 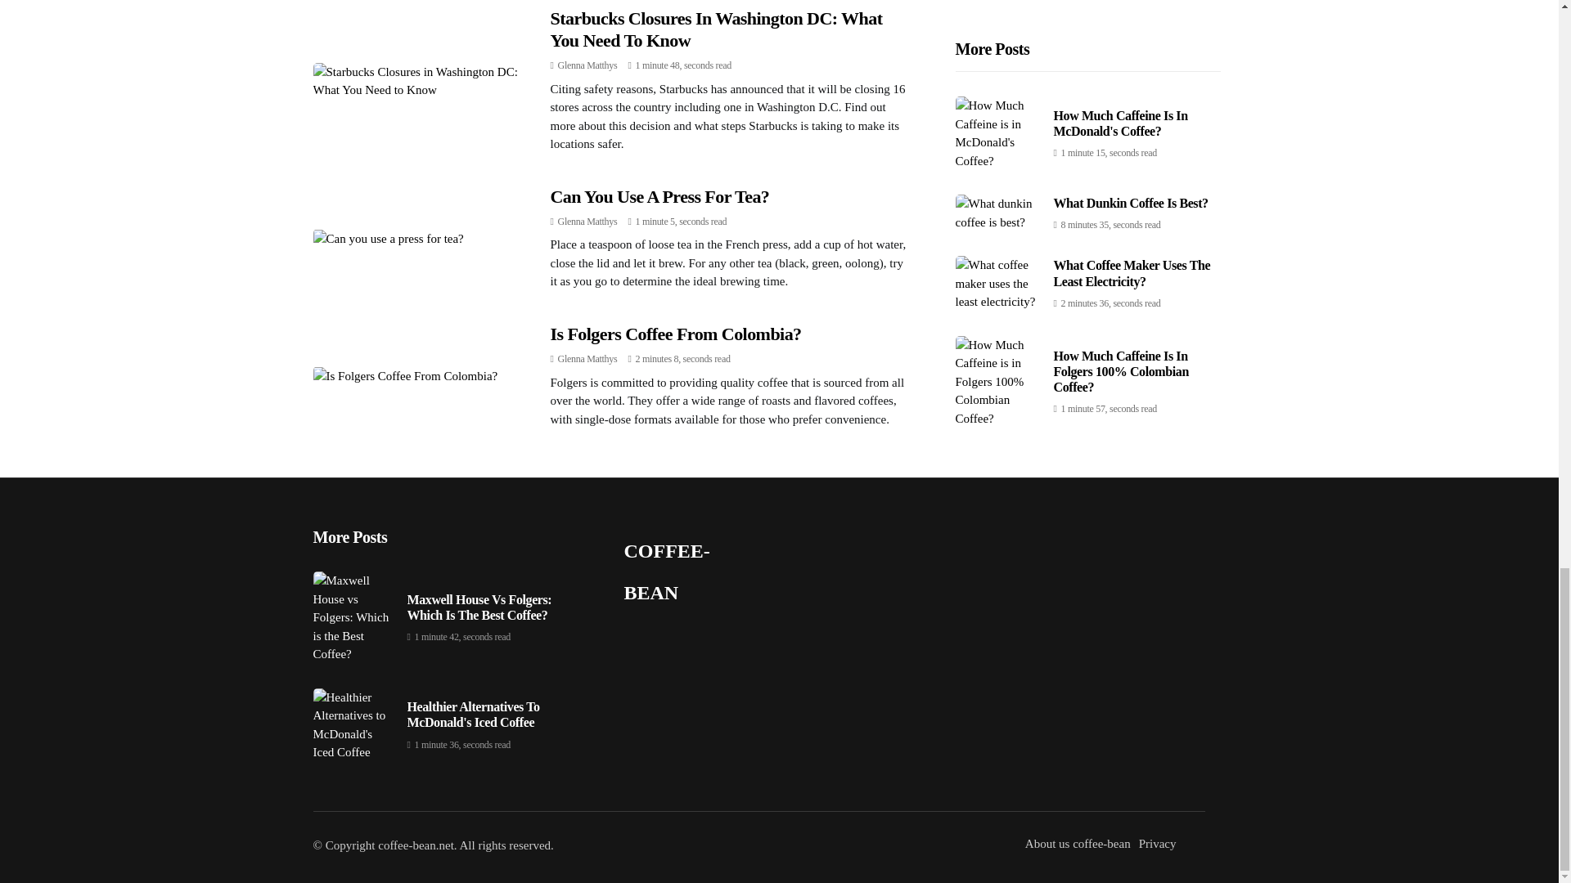 What do you see at coordinates (587, 221) in the screenshot?
I see `Glenna Matthys` at bounding box center [587, 221].